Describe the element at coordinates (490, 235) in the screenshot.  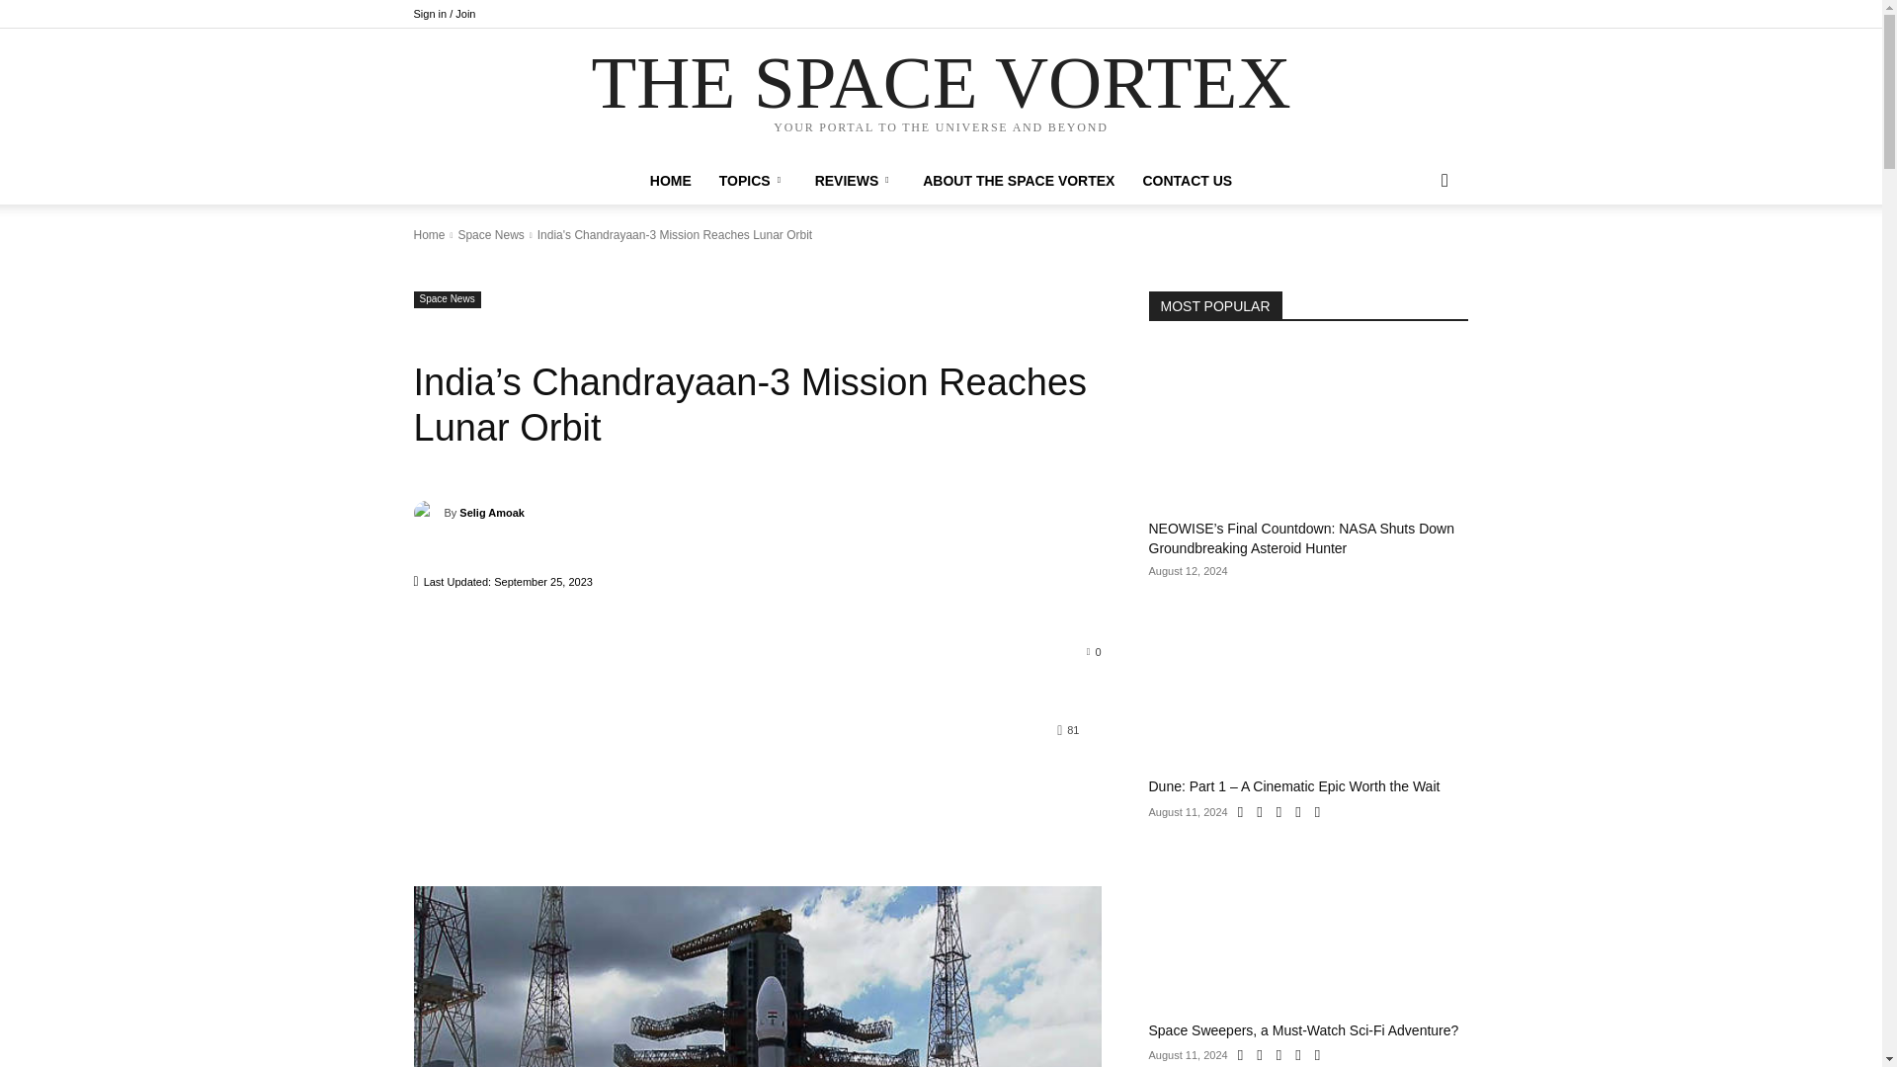
I see `Space News` at that location.